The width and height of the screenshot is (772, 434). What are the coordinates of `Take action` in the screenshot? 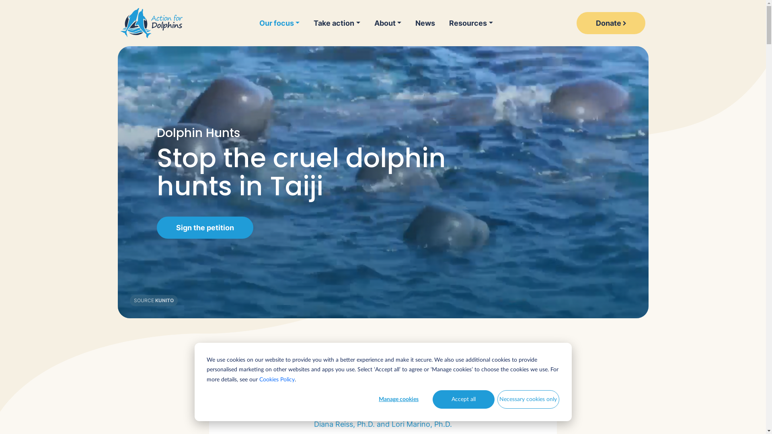 It's located at (337, 23).